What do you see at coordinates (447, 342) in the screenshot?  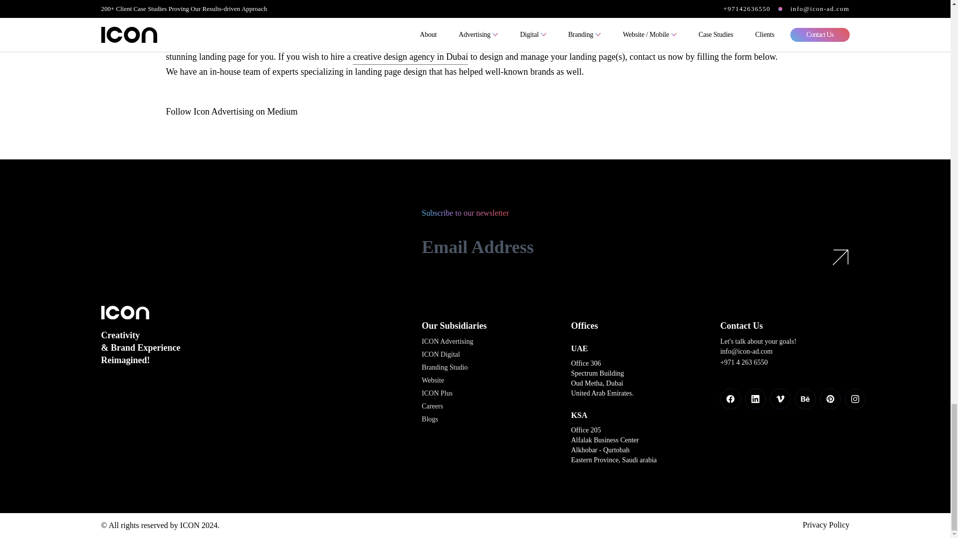 I see `ICON Advertising` at bounding box center [447, 342].